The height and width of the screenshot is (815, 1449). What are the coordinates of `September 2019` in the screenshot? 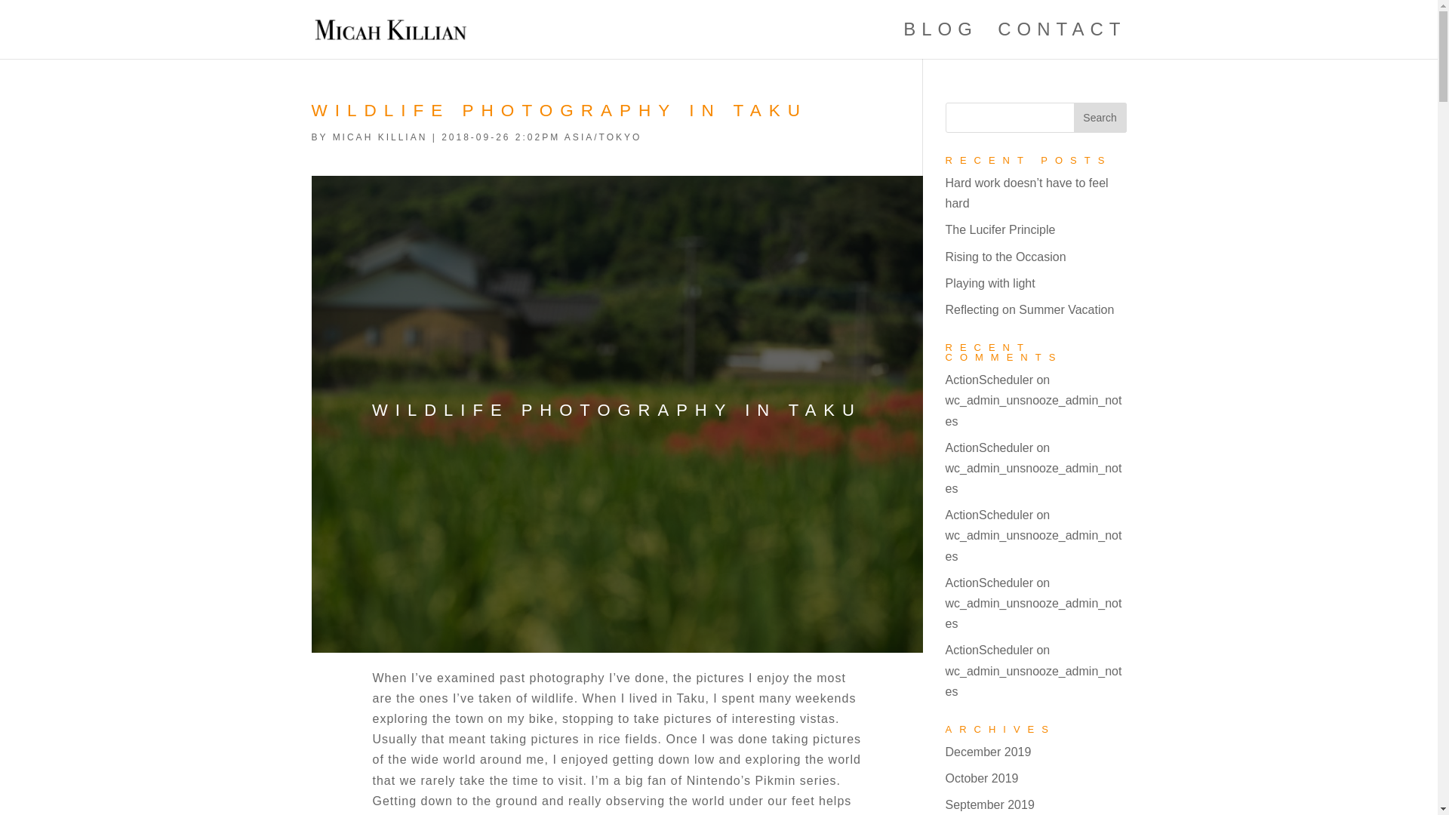 It's located at (989, 804).